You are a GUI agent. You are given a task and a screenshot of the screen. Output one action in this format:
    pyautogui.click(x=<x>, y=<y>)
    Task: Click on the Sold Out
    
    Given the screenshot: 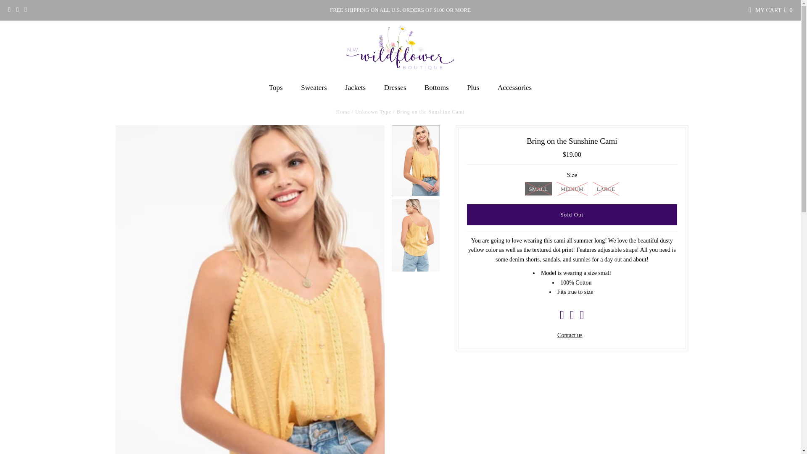 What is the action you would take?
    pyautogui.click(x=572, y=214)
    